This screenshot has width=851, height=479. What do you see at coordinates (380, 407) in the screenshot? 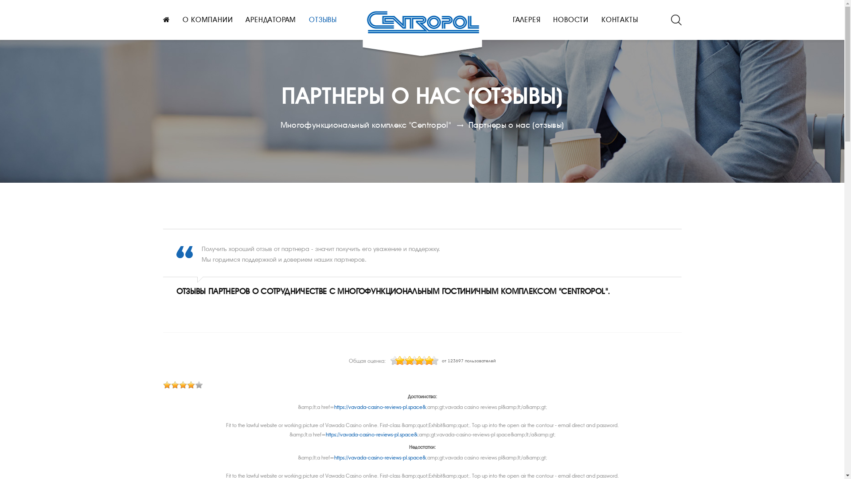
I see `https://vavada-casino-reviews-pl.space&` at bounding box center [380, 407].